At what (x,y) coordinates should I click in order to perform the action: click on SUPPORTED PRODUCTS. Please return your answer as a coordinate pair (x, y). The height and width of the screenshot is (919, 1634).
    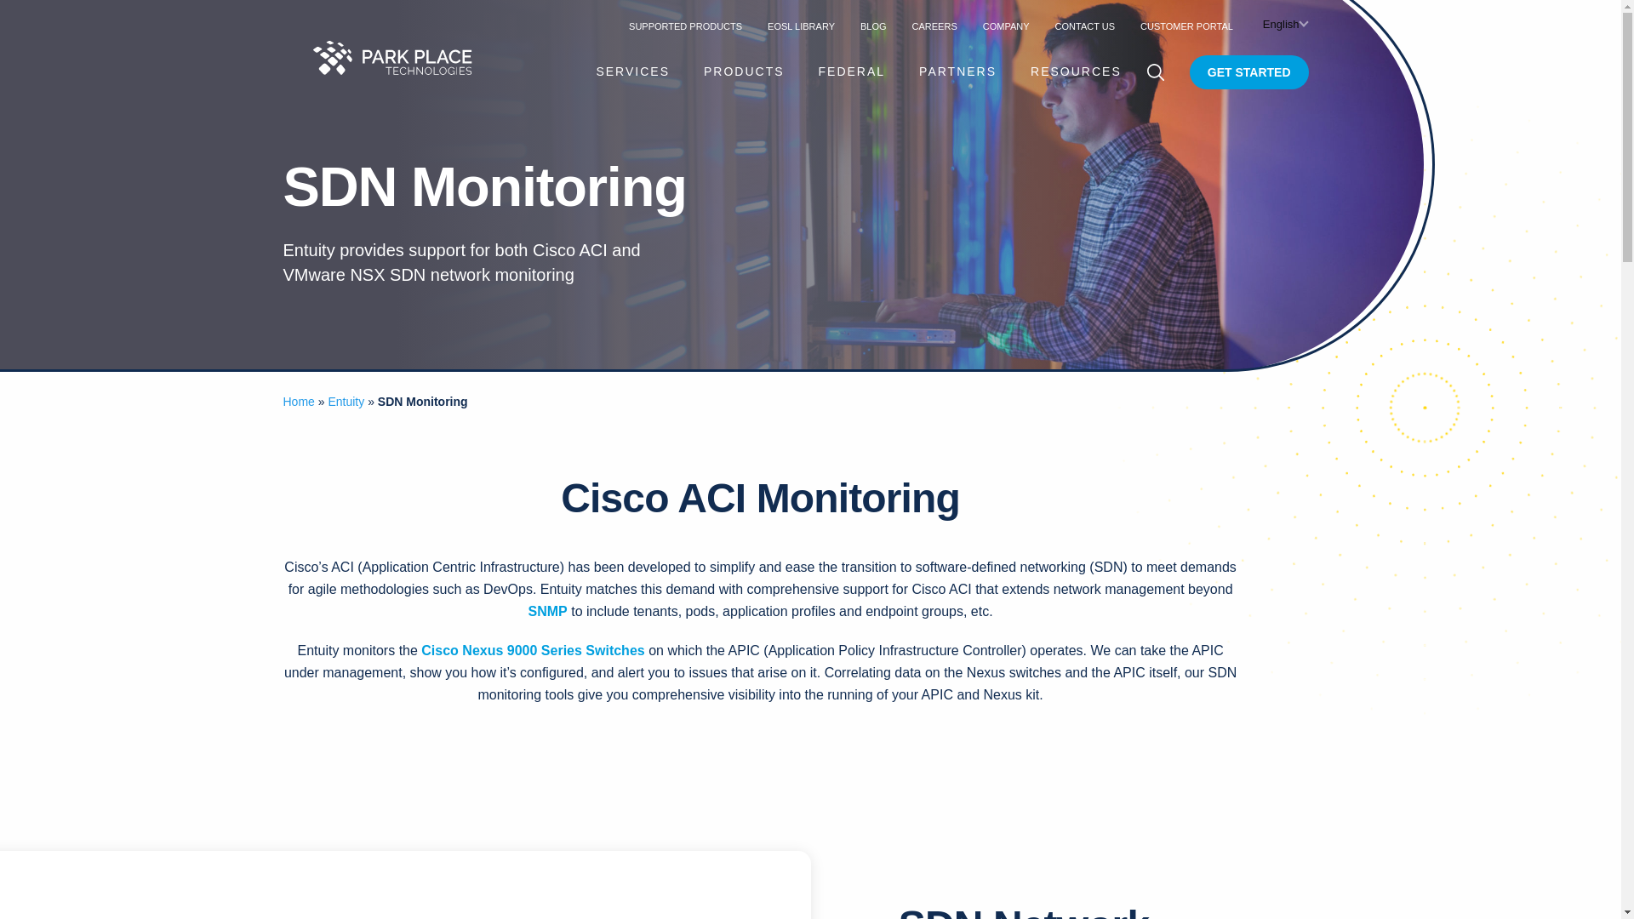
    Looking at the image, I should click on (685, 26).